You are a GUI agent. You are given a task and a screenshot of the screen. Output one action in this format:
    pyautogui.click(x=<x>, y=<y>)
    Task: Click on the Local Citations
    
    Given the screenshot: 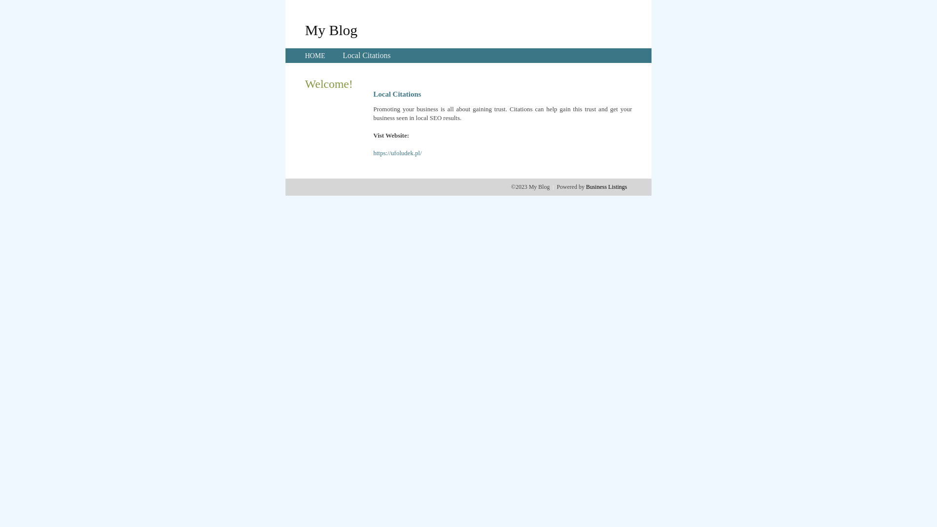 What is the action you would take?
    pyautogui.click(x=367, y=56)
    